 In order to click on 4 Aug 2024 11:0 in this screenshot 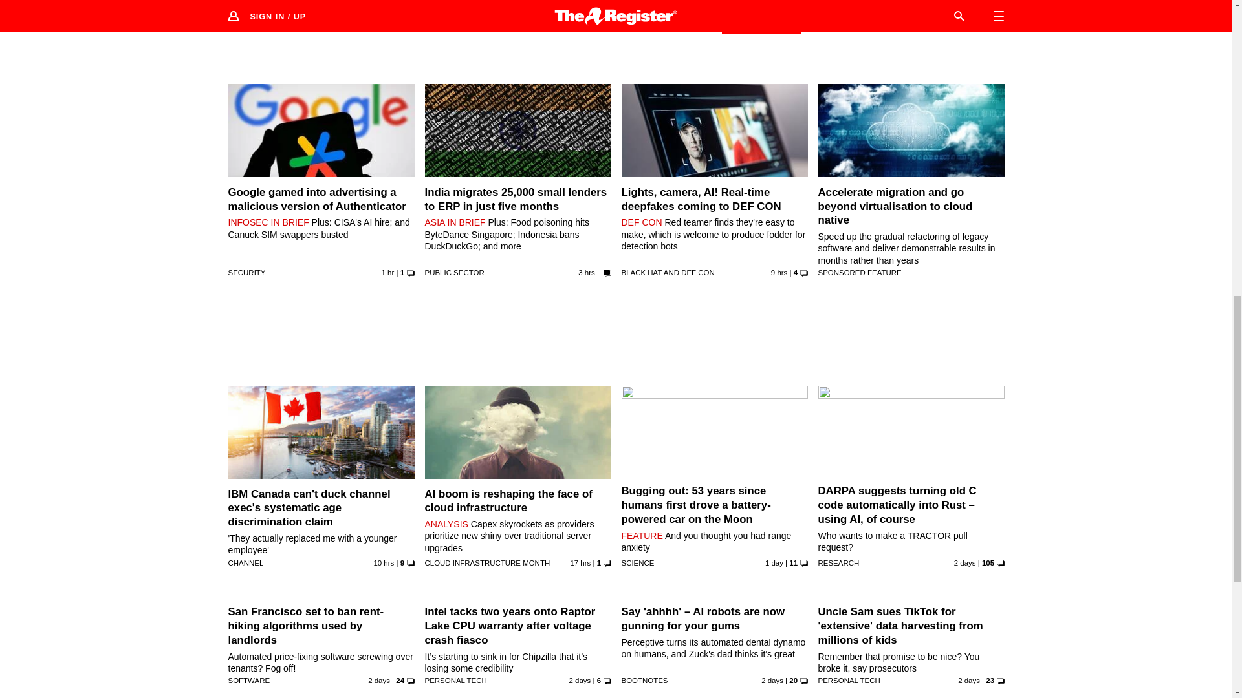, I will do `click(580, 562)`.